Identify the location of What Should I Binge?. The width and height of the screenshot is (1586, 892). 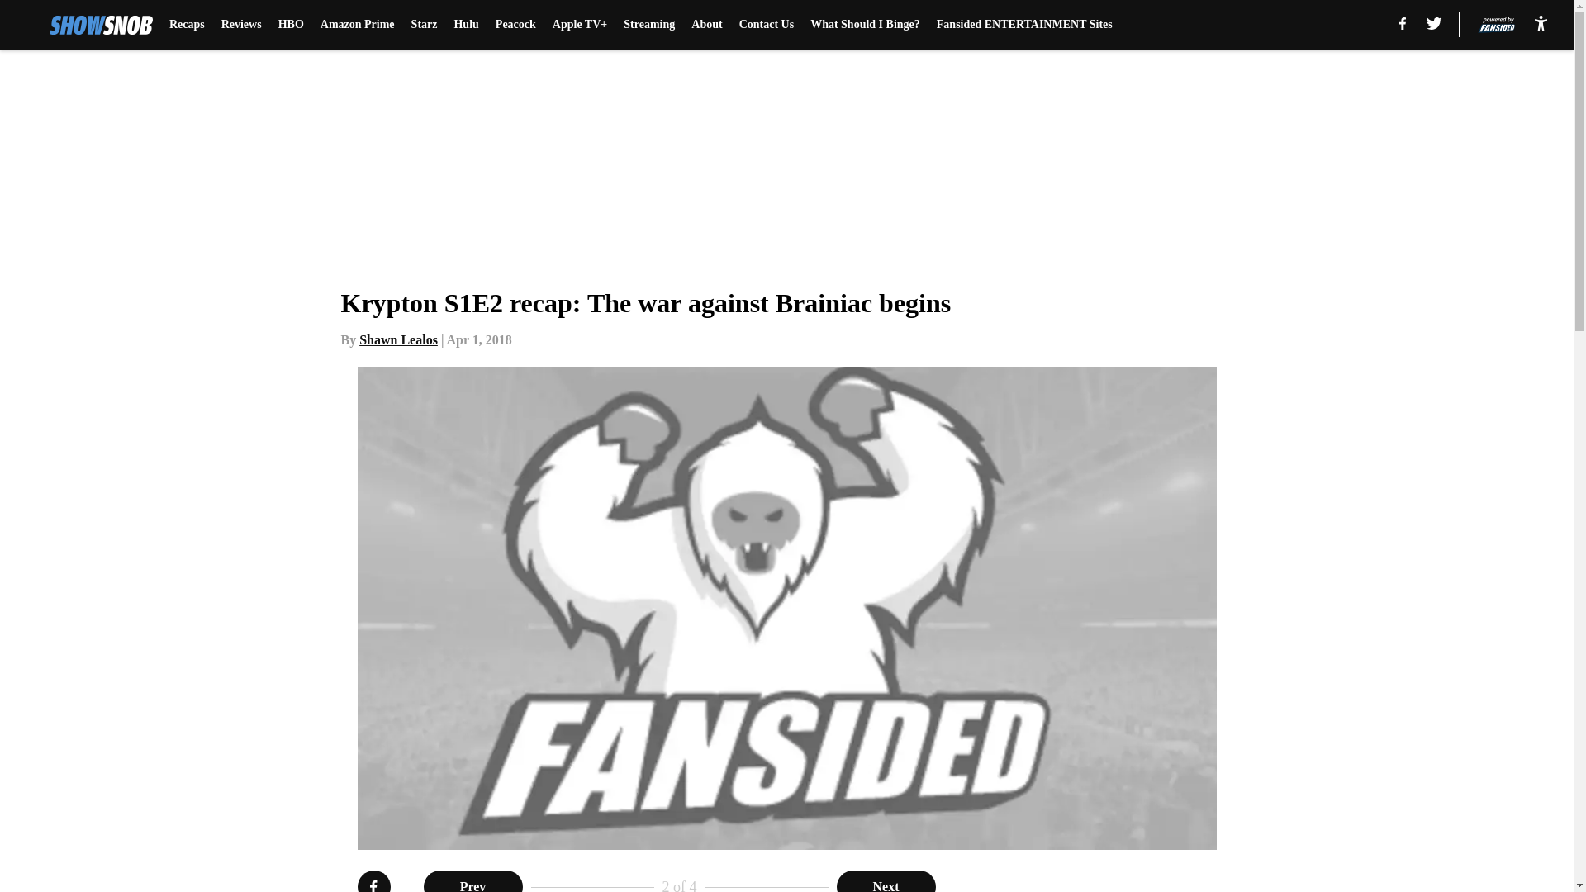
(865, 25).